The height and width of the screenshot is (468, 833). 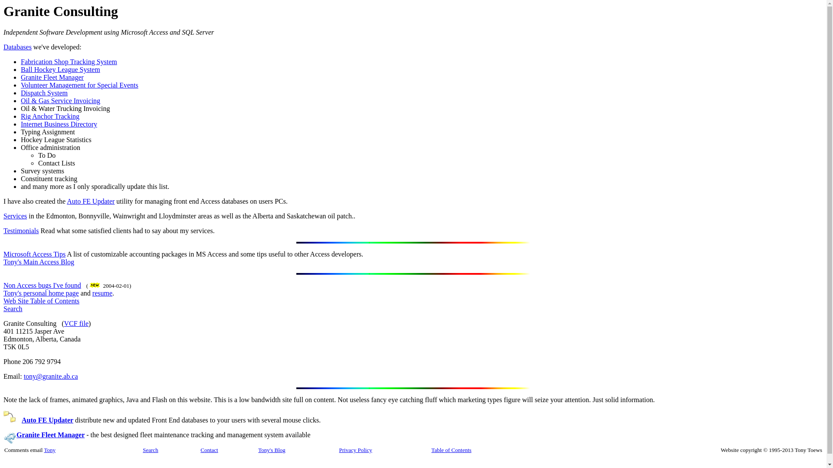 I want to click on Oil & Gas Service Invoicing, so click(x=61, y=101).